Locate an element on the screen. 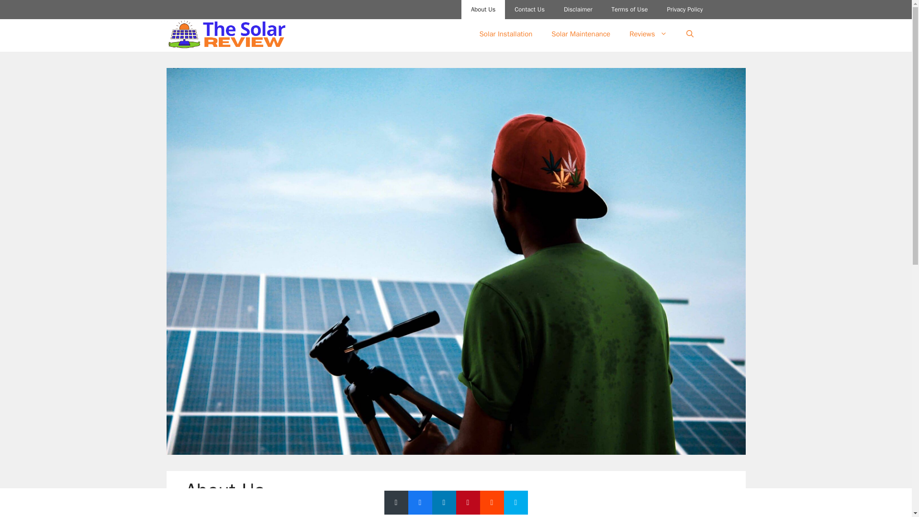 The image size is (919, 517). Reviews is located at coordinates (648, 34).